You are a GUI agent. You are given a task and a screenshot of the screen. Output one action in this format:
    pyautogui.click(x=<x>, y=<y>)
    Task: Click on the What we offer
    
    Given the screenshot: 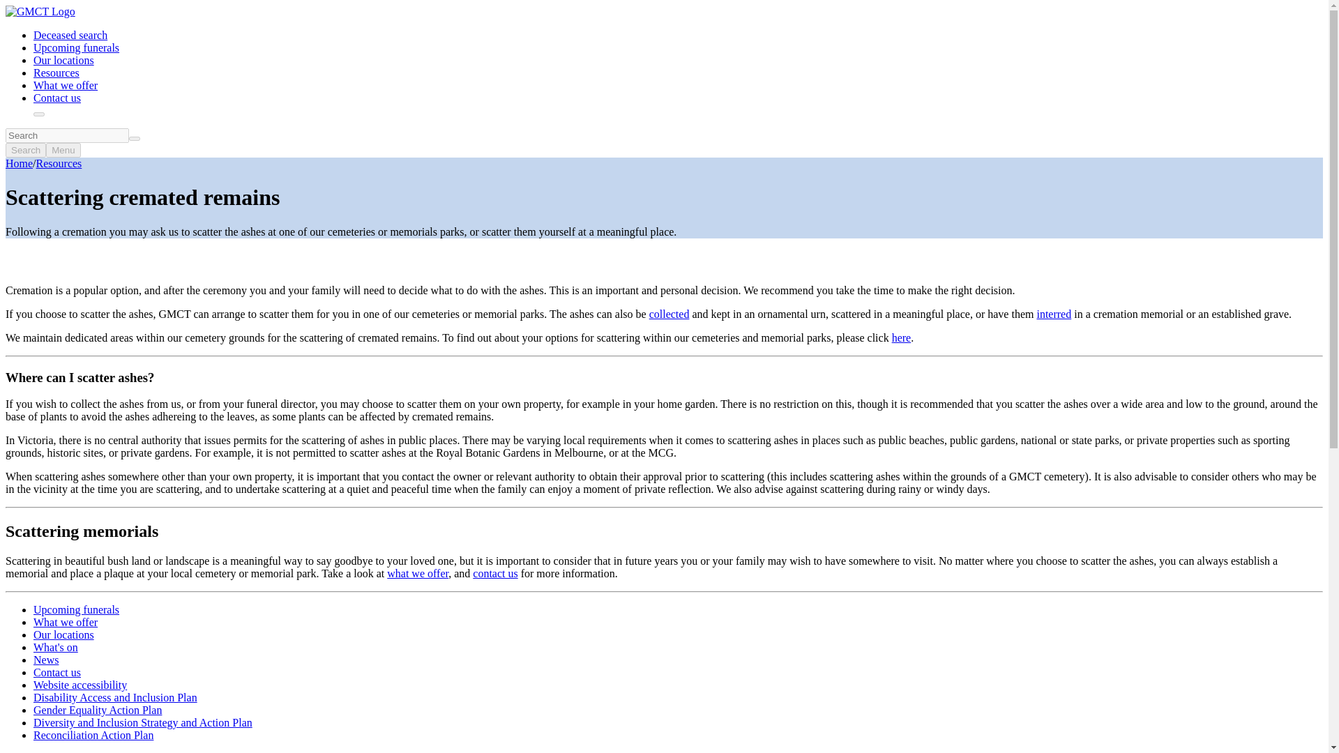 What is the action you would take?
    pyautogui.click(x=66, y=85)
    